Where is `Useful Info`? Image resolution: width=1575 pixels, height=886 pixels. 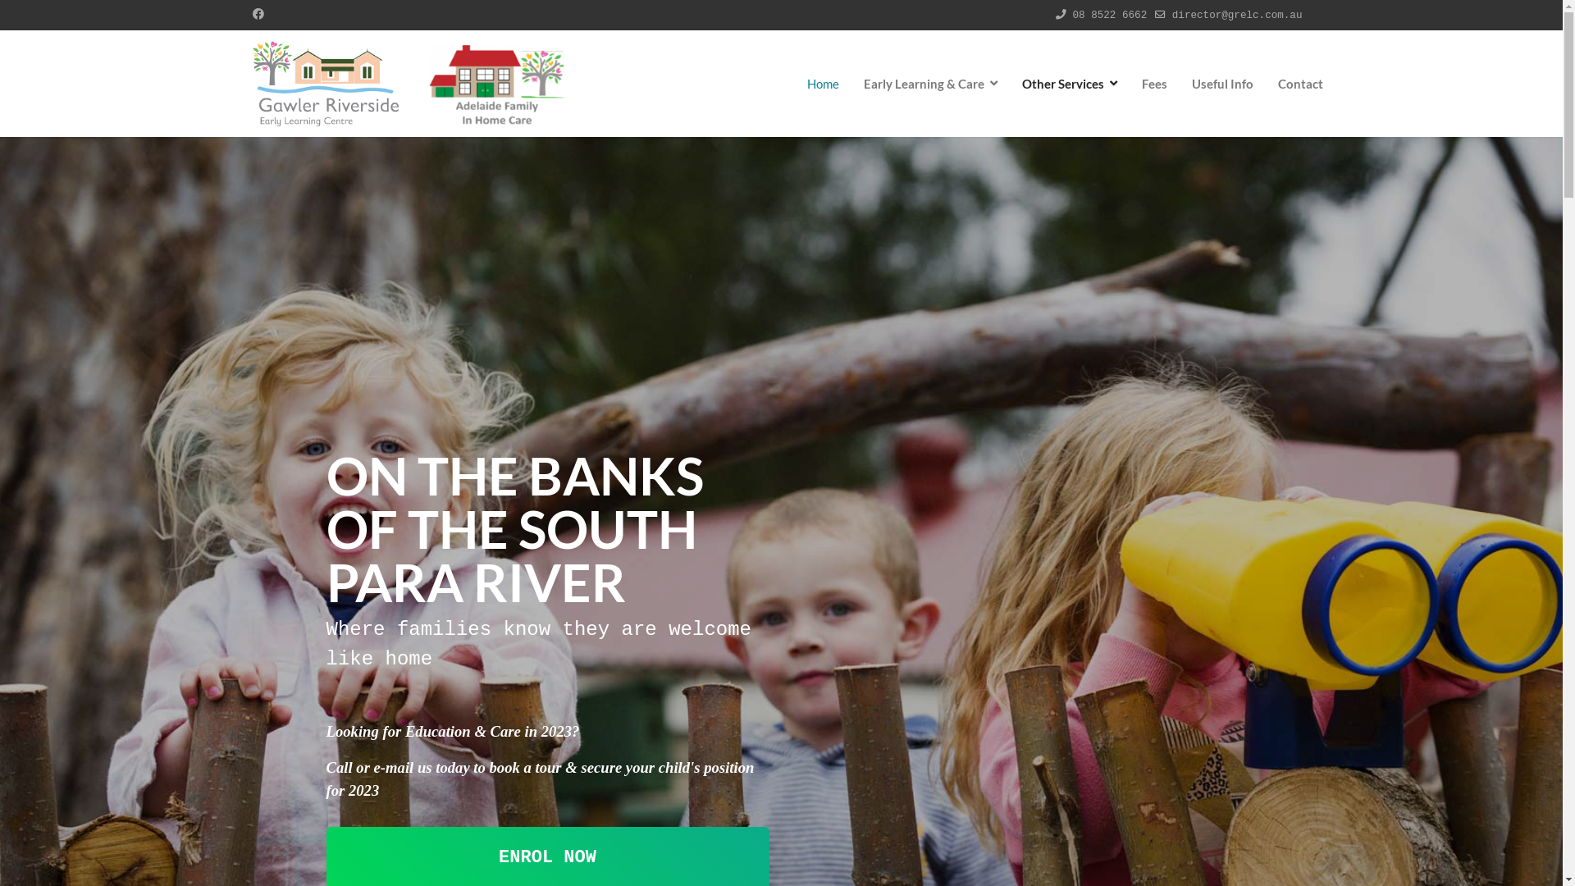 Useful Info is located at coordinates (1222, 84).